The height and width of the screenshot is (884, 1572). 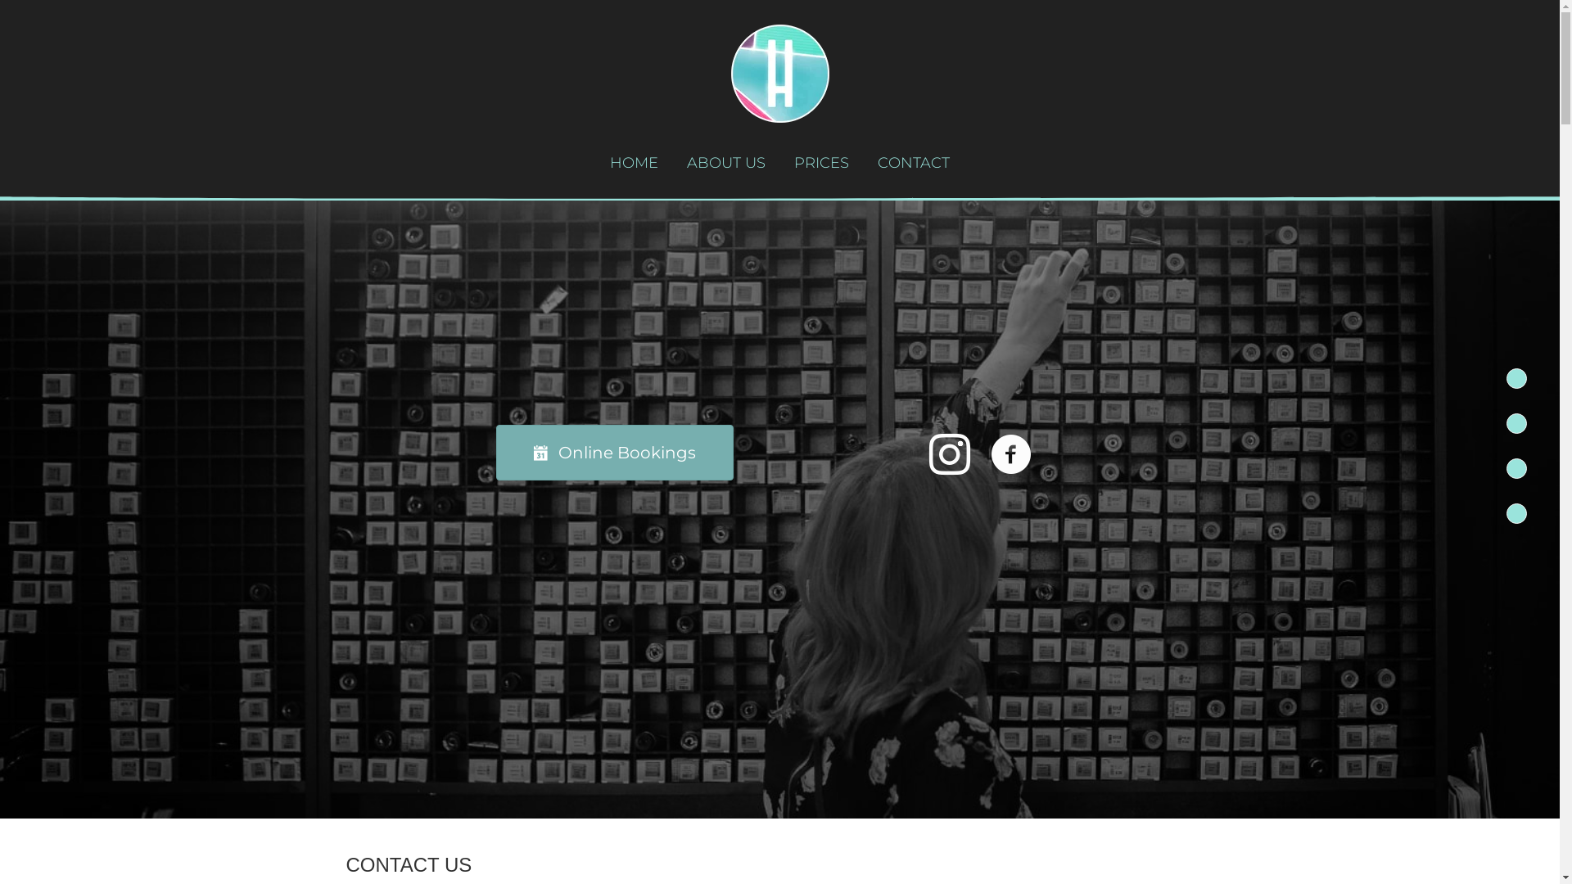 I want to click on Insta Circle 1_Small copy, so click(x=779, y=74).